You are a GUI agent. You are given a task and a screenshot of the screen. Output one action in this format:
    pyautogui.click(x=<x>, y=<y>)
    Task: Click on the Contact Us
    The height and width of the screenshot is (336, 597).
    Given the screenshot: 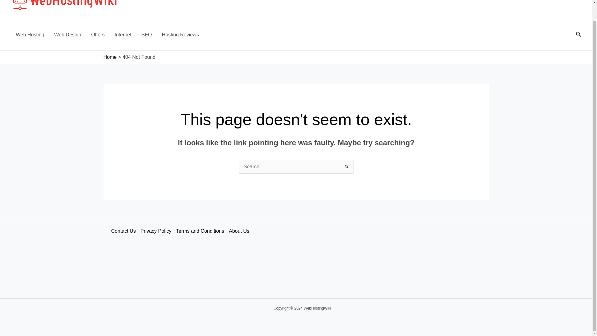 What is the action you would take?
    pyautogui.click(x=126, y=231)
    